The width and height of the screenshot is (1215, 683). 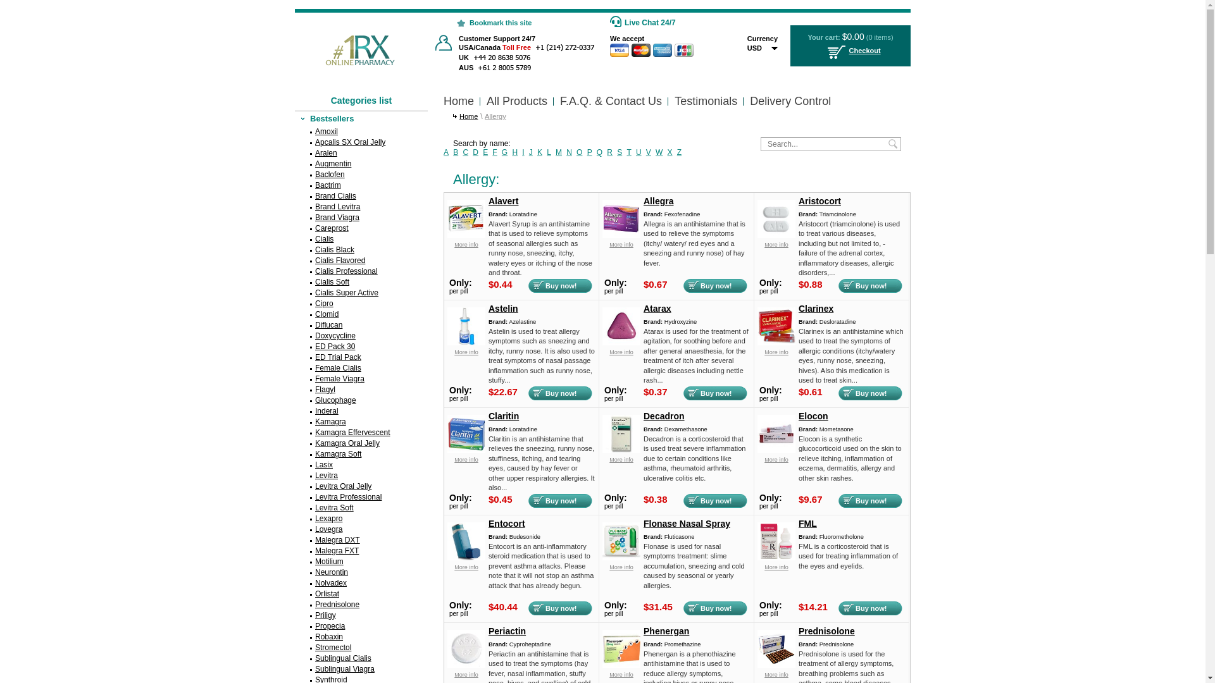 I want to click on Entocort, so click(x=542, y=526).